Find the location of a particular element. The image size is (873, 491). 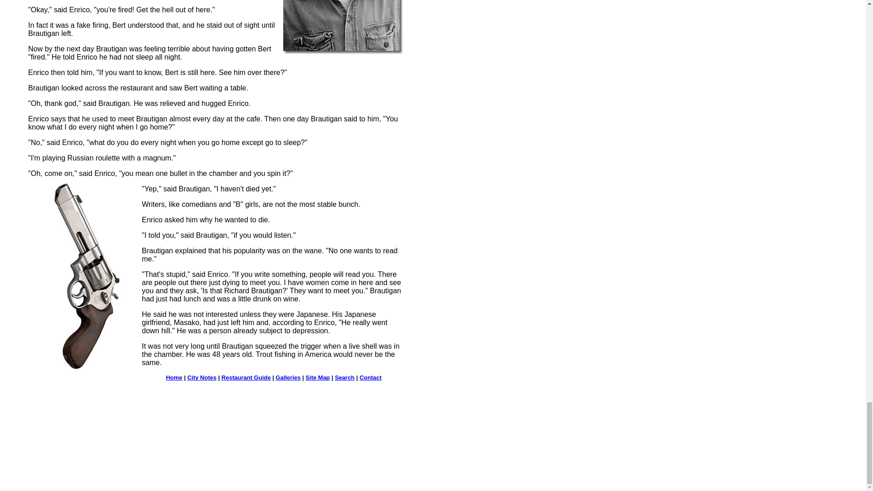

Search is located at coordinates (344, 377).